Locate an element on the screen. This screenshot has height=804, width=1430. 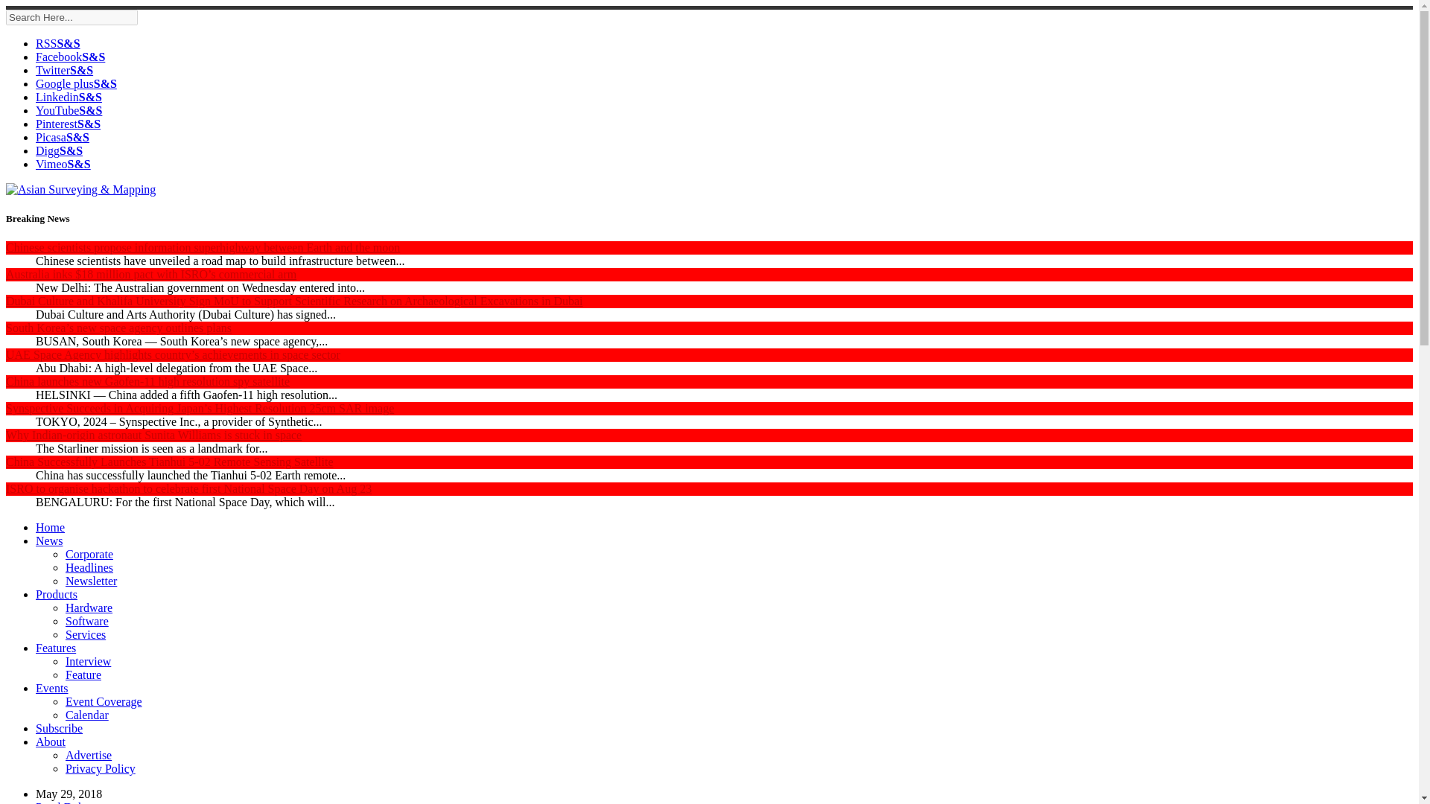
Informed Infrastructure is located at coordinates (60, 150).